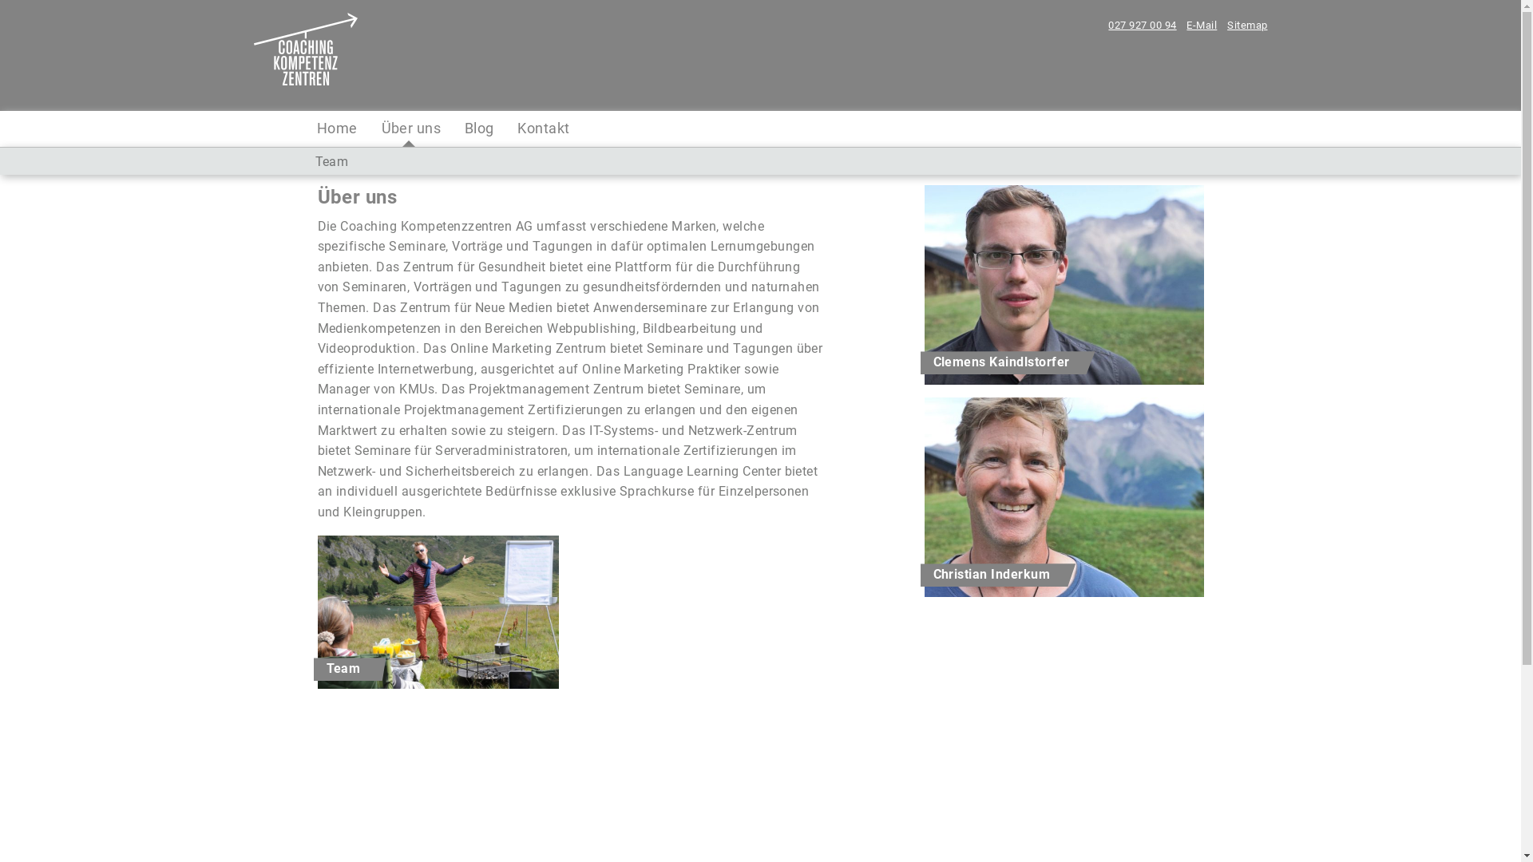  What do you see at coordinates (477, 129) in the screenshot?
I see `Blog` at bounding box center [477, 129].